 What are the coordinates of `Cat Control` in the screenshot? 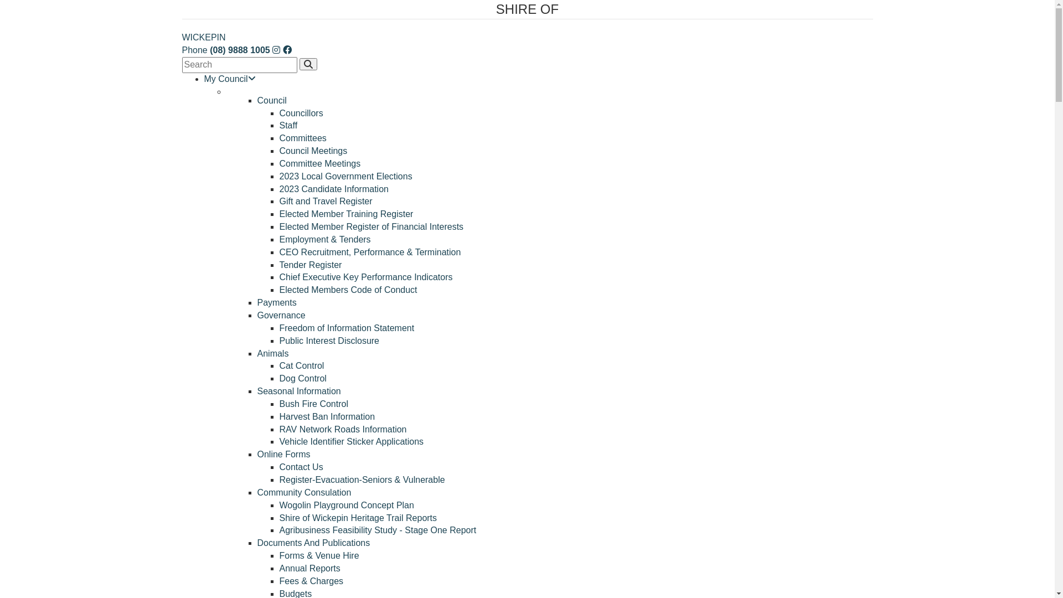 It's located at (301, 365).